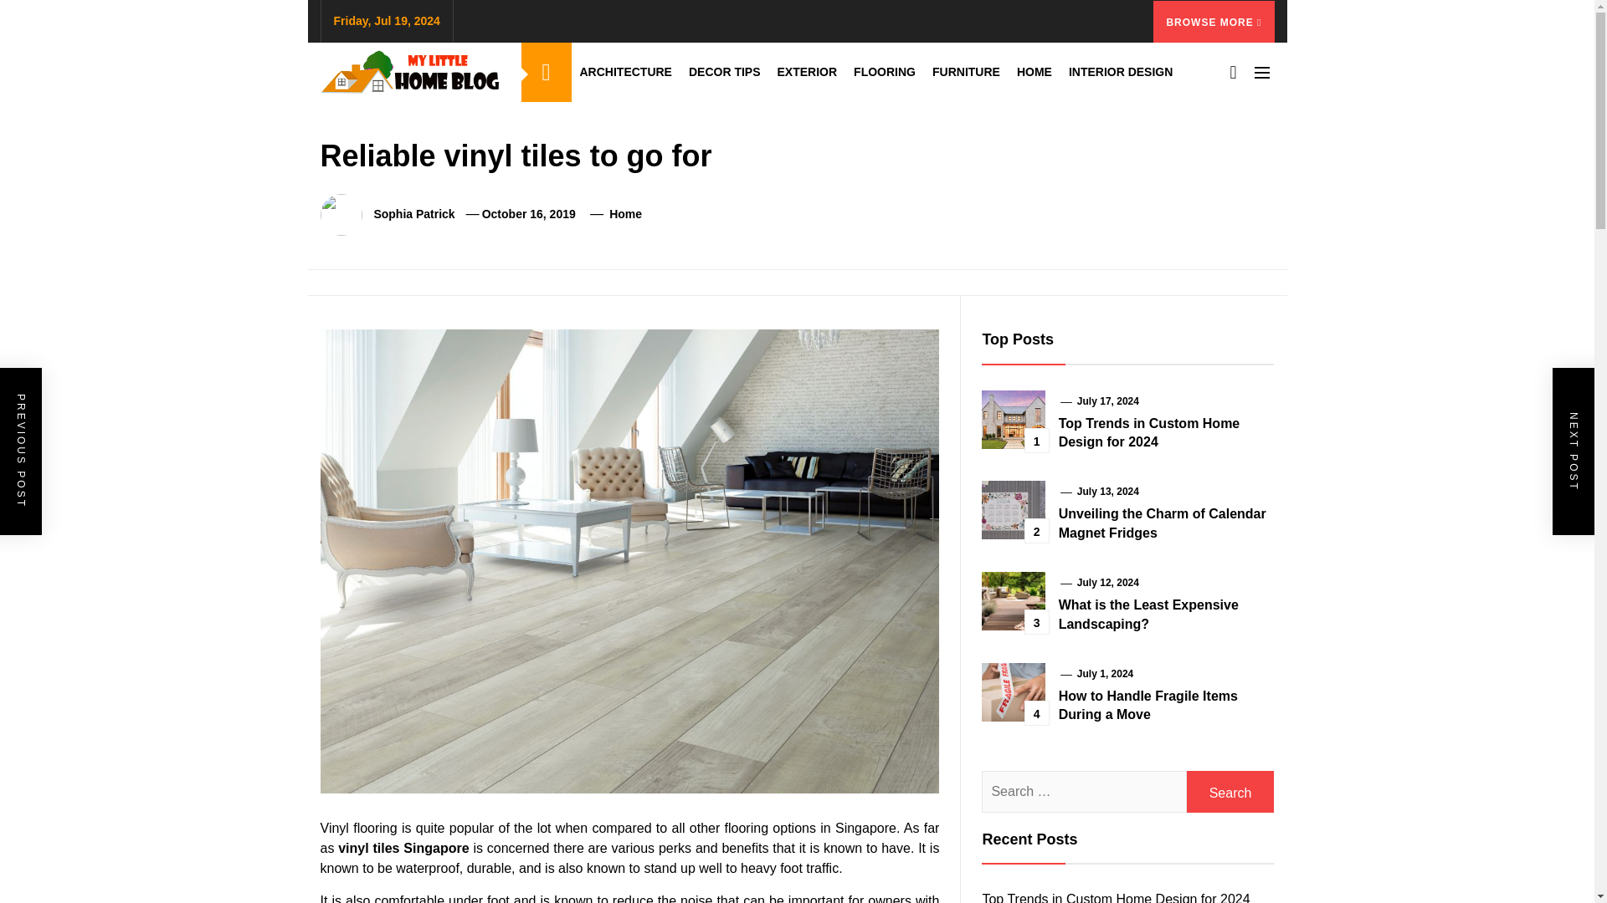 Image resolution: width=1607 pixels, height=903 pixels. What do you see at coordinates (529, 214) in the screenshot?
I see `October 16, 2019` at bounding box center [529, 214].